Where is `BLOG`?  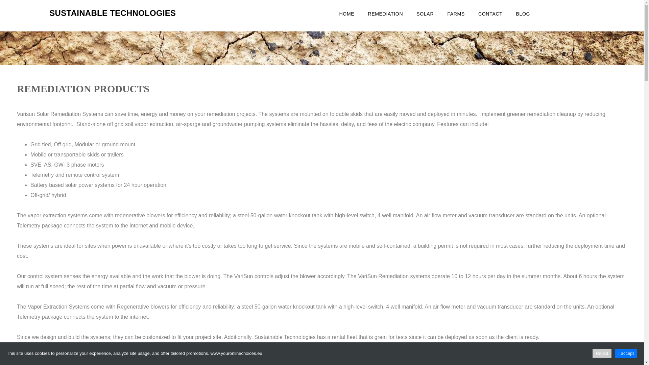 BLOG is located at coordinates (523, 14).